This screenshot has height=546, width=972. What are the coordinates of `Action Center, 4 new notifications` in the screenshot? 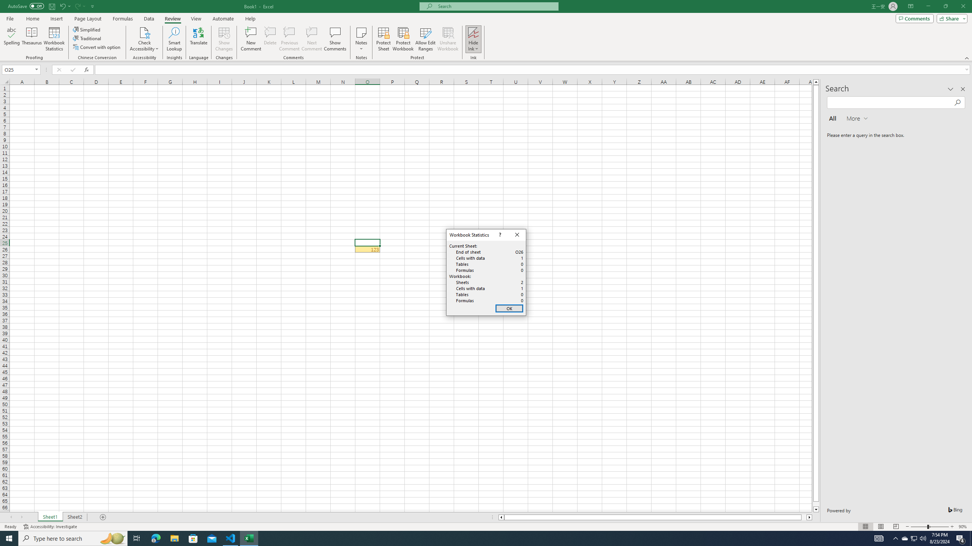 It's located at (961, 538).